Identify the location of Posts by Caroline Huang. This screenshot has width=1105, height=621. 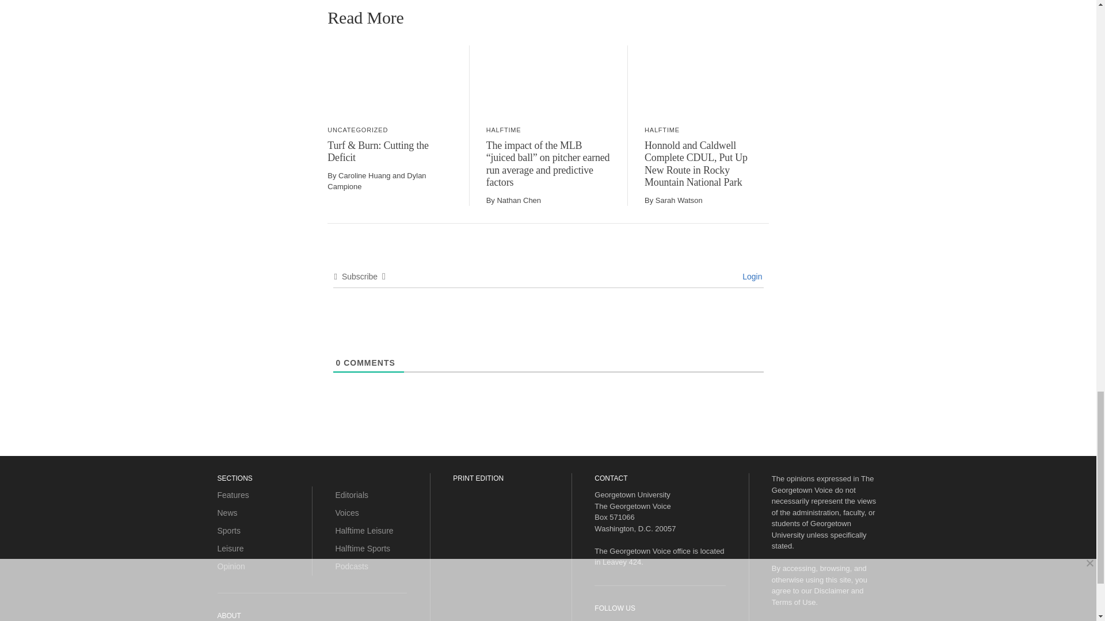
(364, 176).